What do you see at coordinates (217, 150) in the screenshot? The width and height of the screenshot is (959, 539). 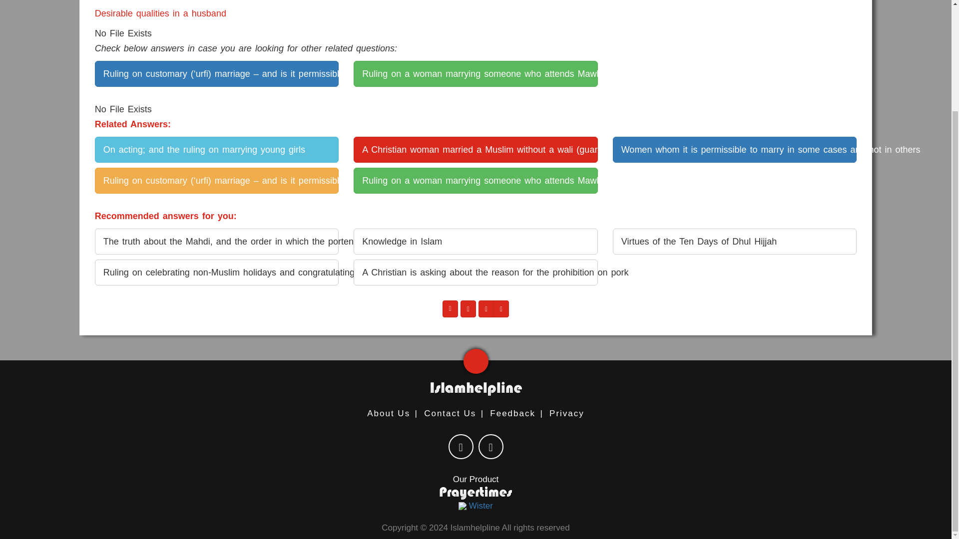 I see `On acting; and the ruling on marrying young girls` at bounding box center [217, 150].